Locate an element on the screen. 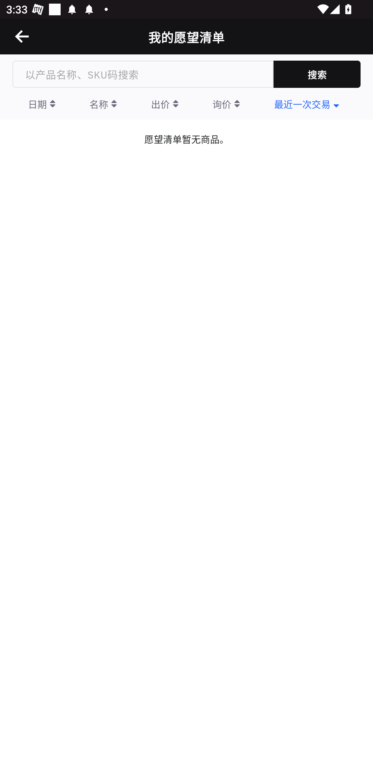 The width and height of the screenshot is (373, 767). 日期  is located at coordinates (42, 104).